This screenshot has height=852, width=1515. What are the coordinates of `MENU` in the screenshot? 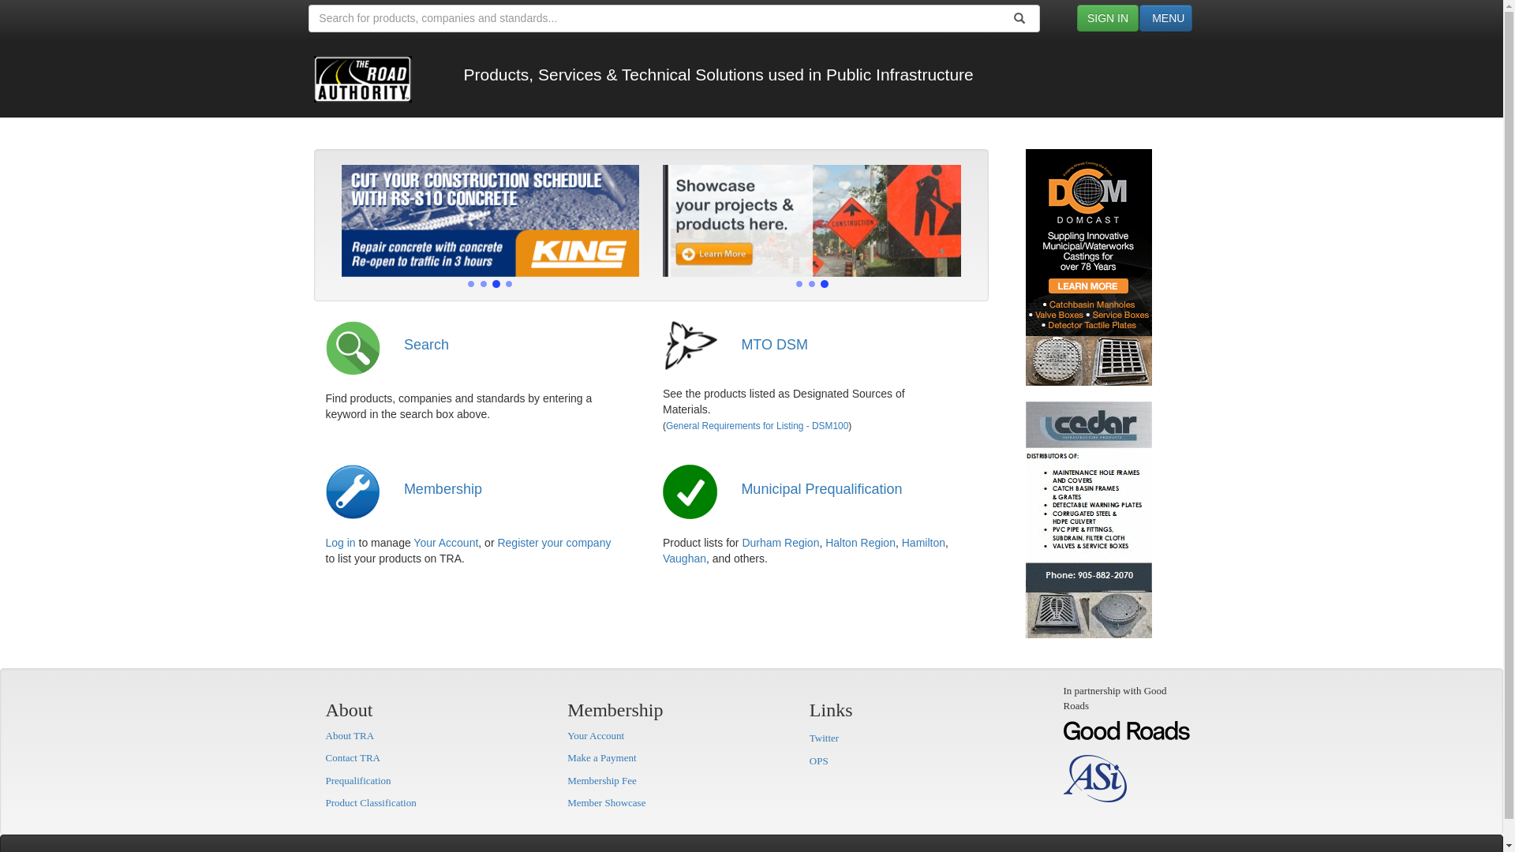 It's located at (1166, 18).